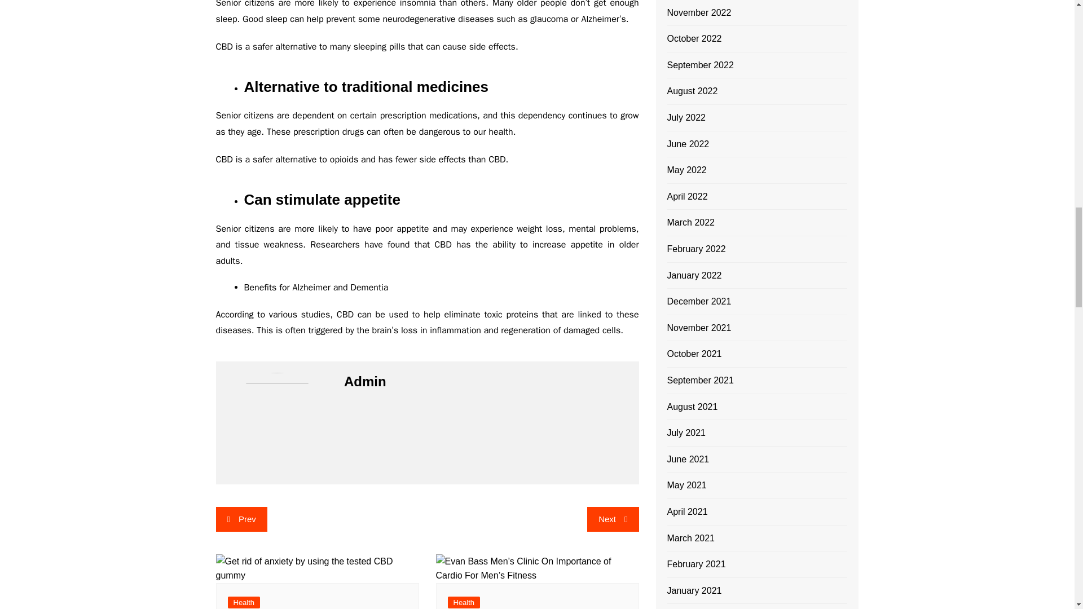  I want to click on Health, so click(464, 602).